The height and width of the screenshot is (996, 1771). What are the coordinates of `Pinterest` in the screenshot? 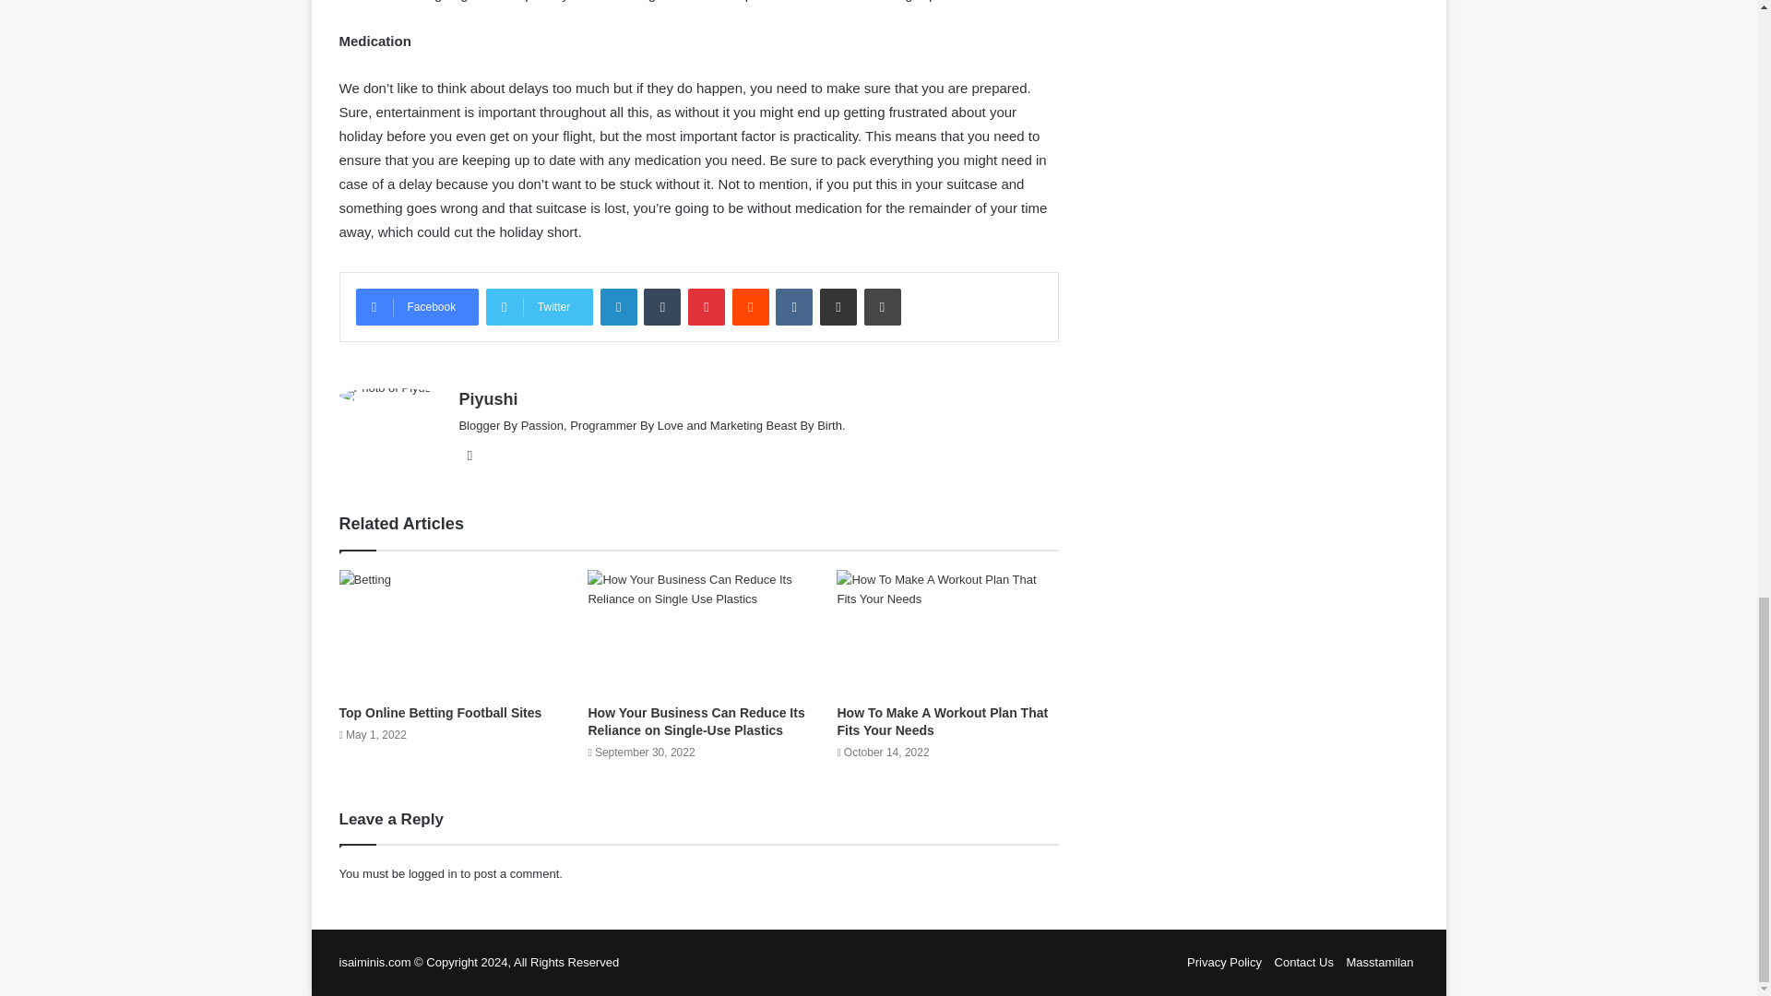 It's located at (707, 307).